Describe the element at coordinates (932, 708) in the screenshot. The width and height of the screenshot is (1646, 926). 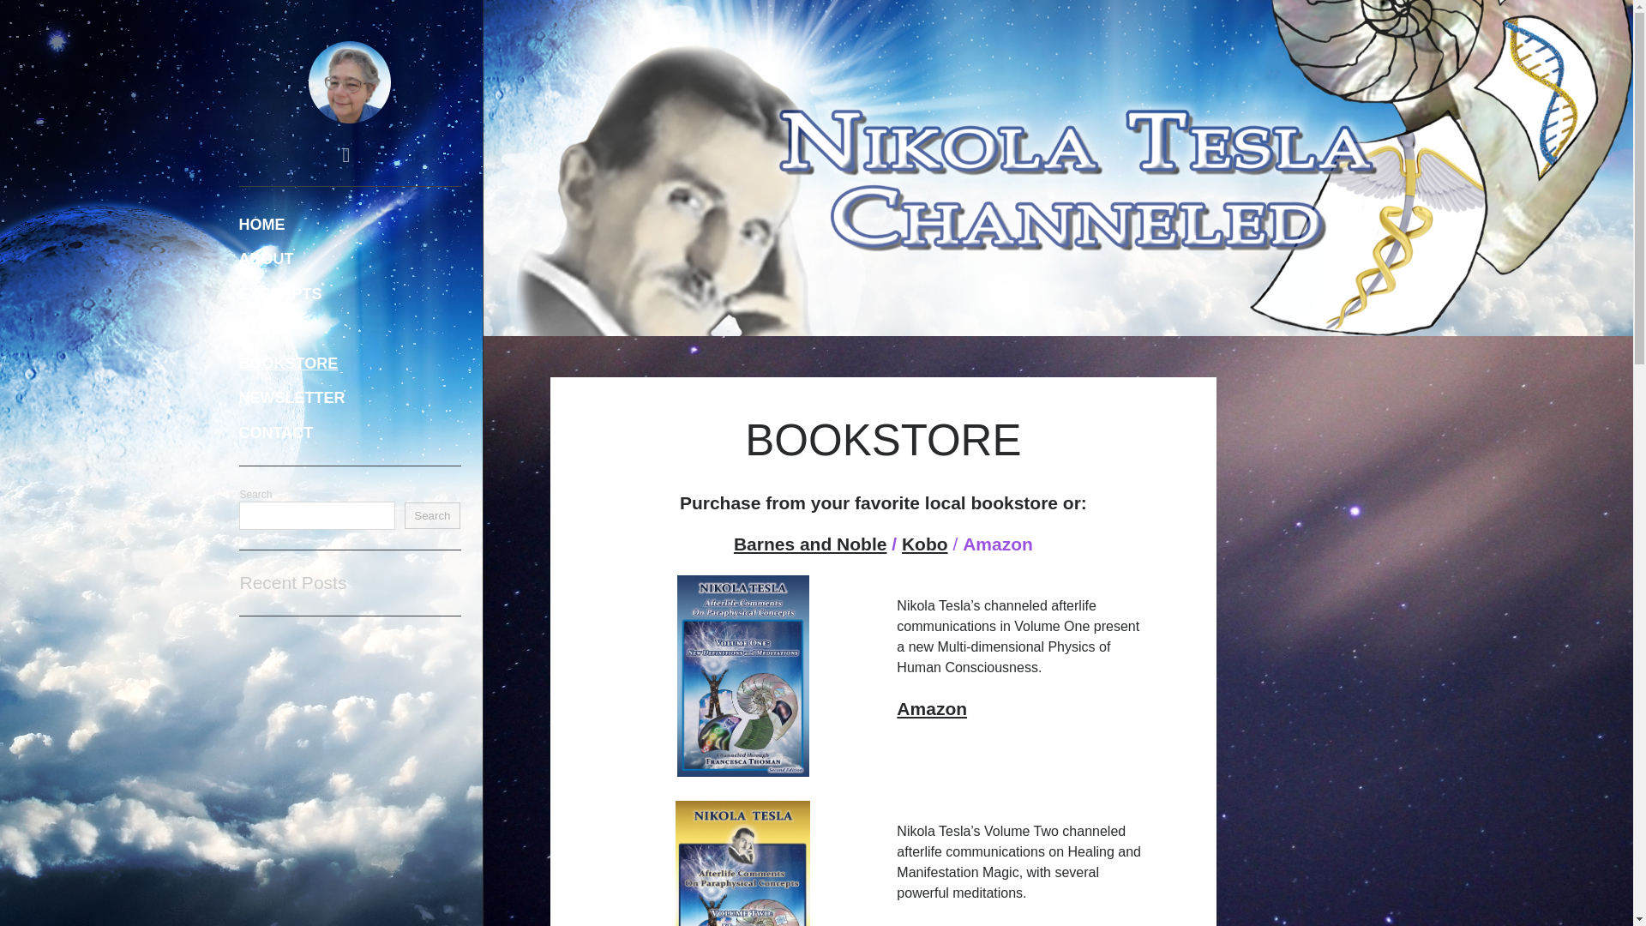
I see `Amazon` at that location.